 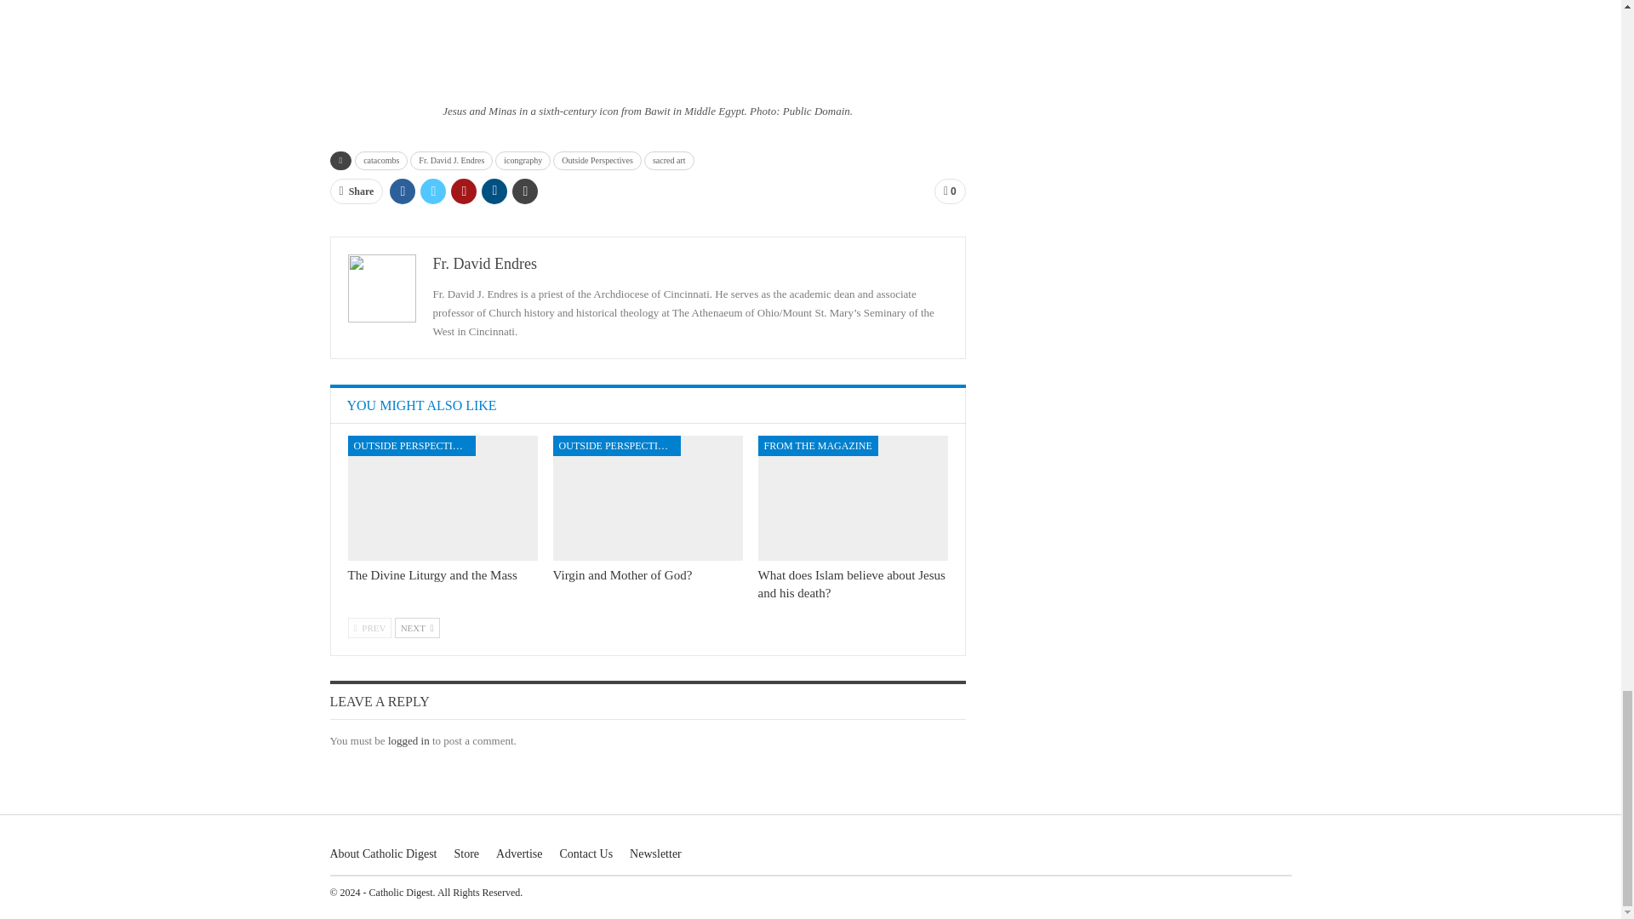 I want to click on Previous, so click(x=369, y=627).